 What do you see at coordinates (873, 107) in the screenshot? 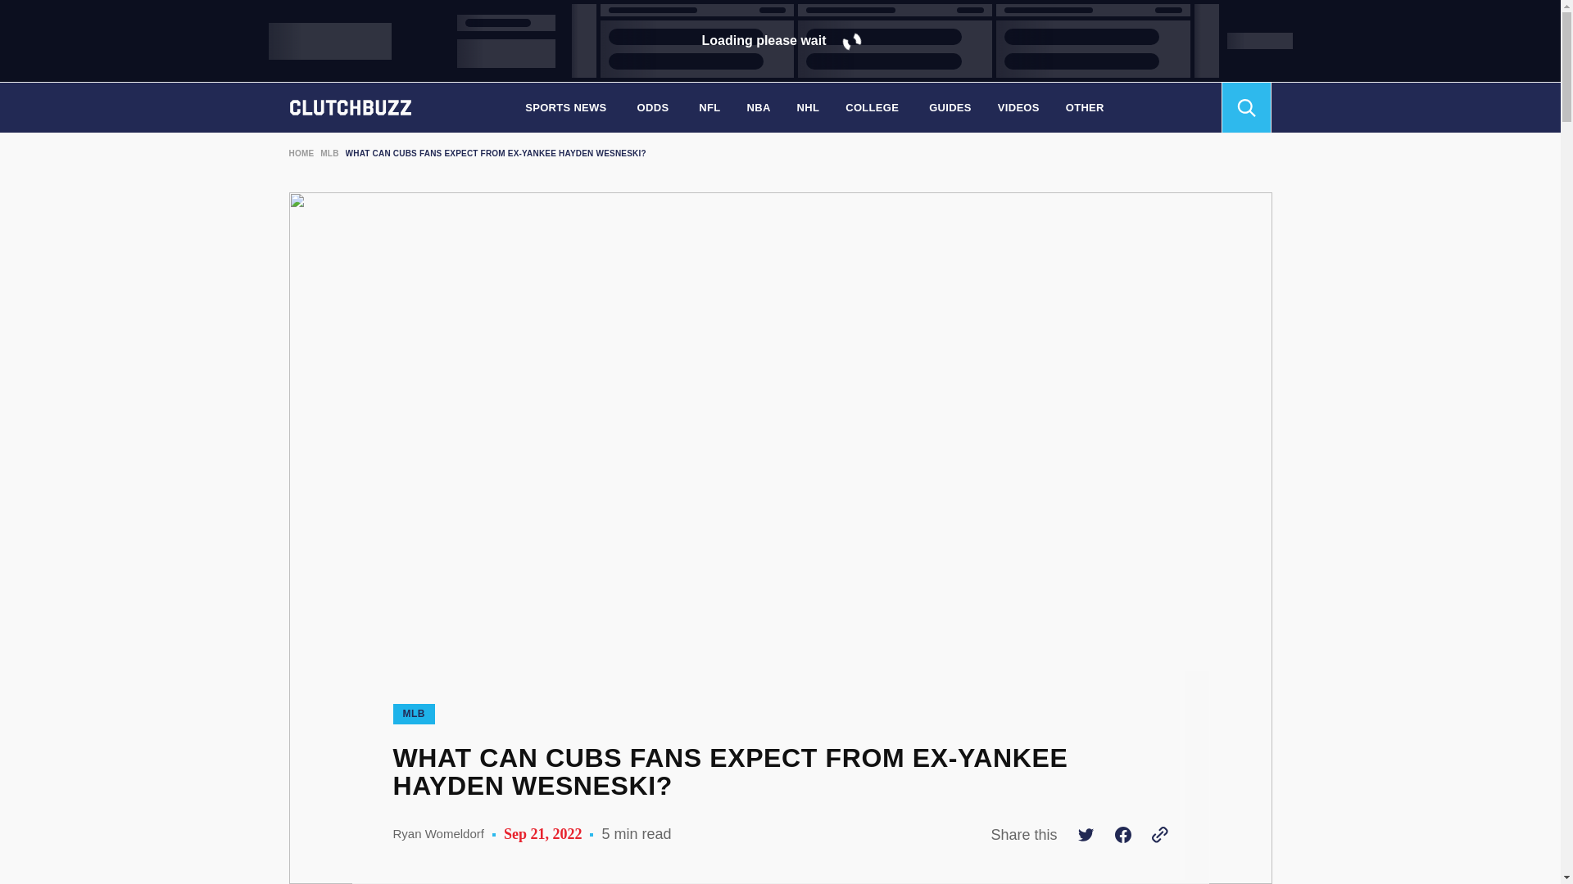
I see `COLLEGE` at bounding box center [873, 107].